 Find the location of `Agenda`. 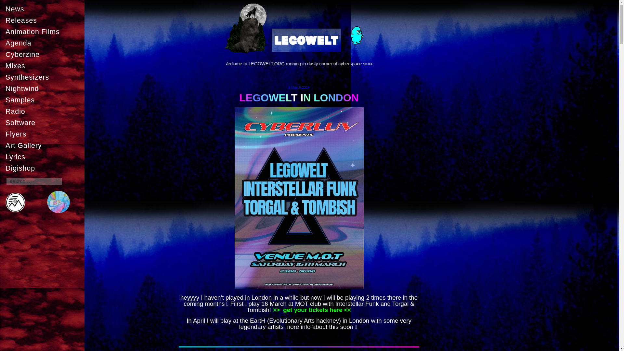

Agenda is located at coordinates (44, 43).